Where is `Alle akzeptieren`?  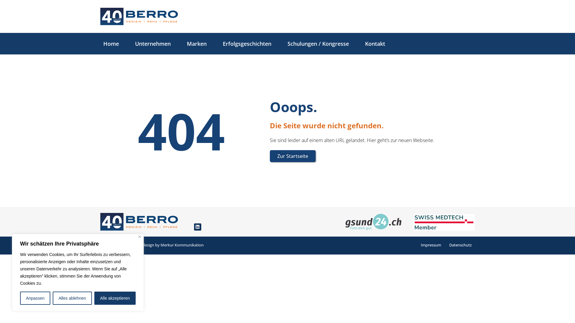
Alle akzeptieren is located at coordinates (115, 298).